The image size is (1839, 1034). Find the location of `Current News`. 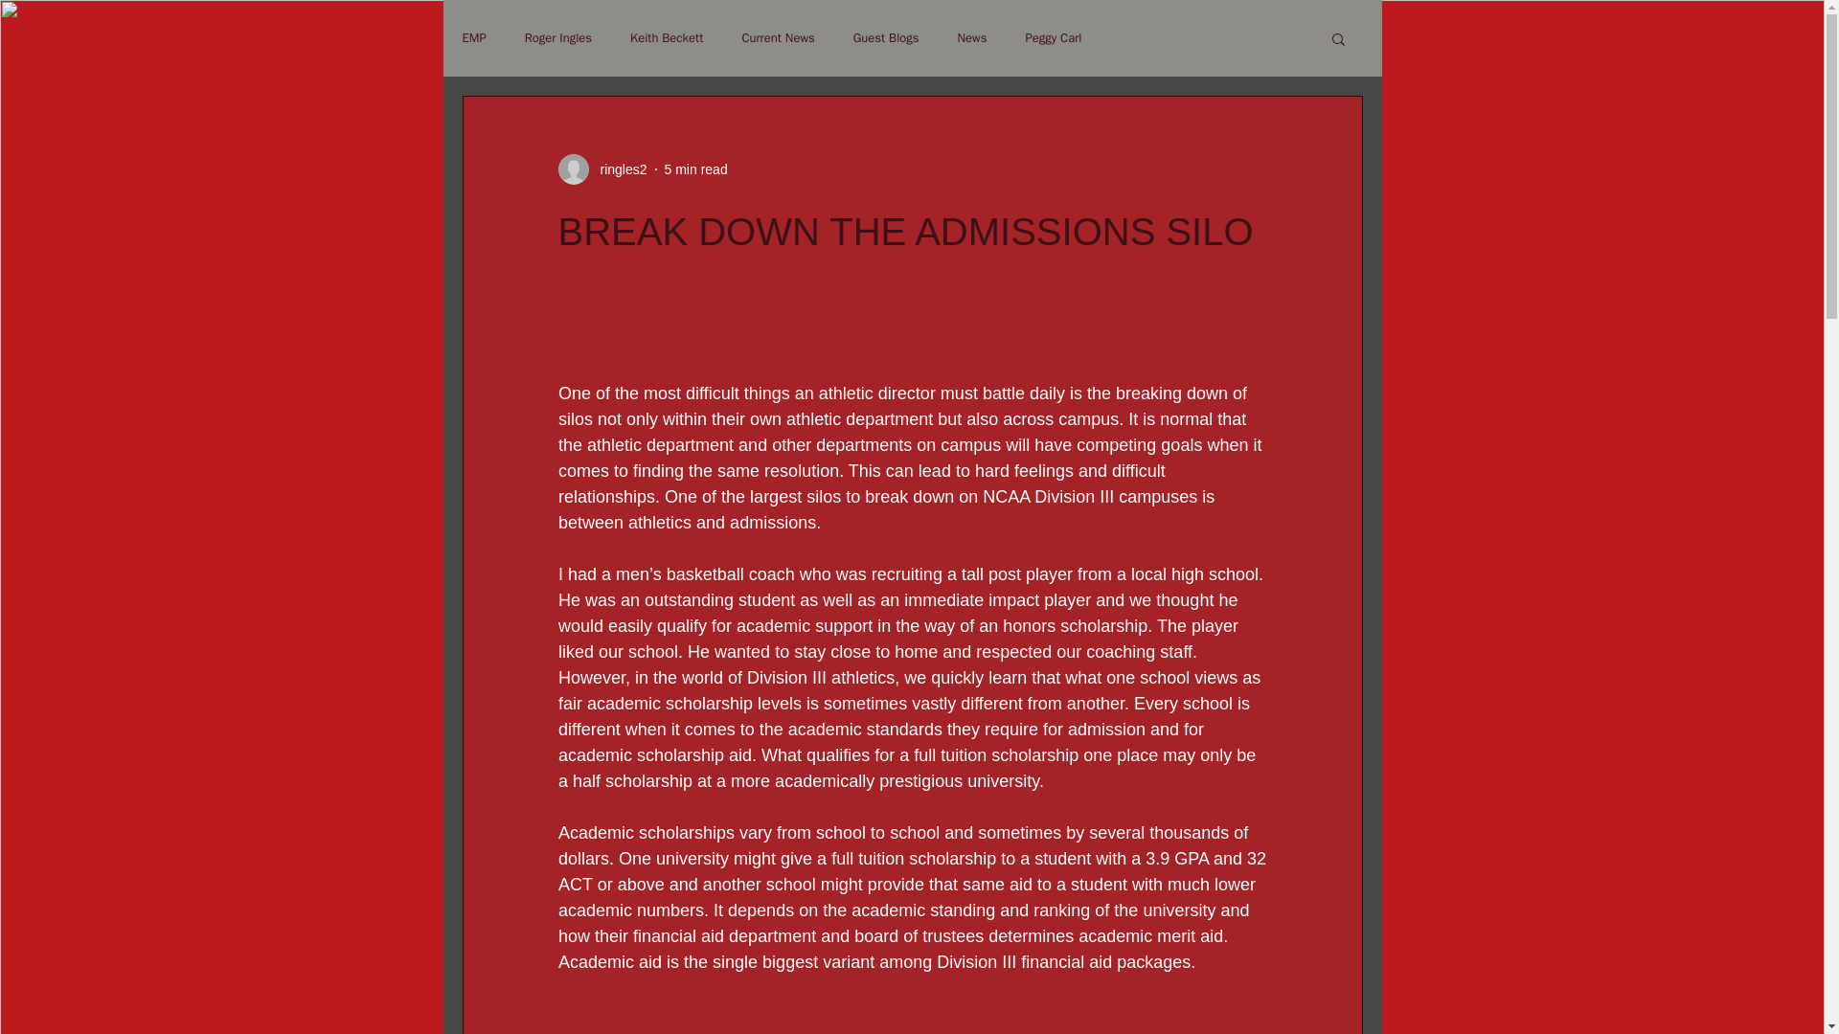

Current News is located at coordinates (778, 38).